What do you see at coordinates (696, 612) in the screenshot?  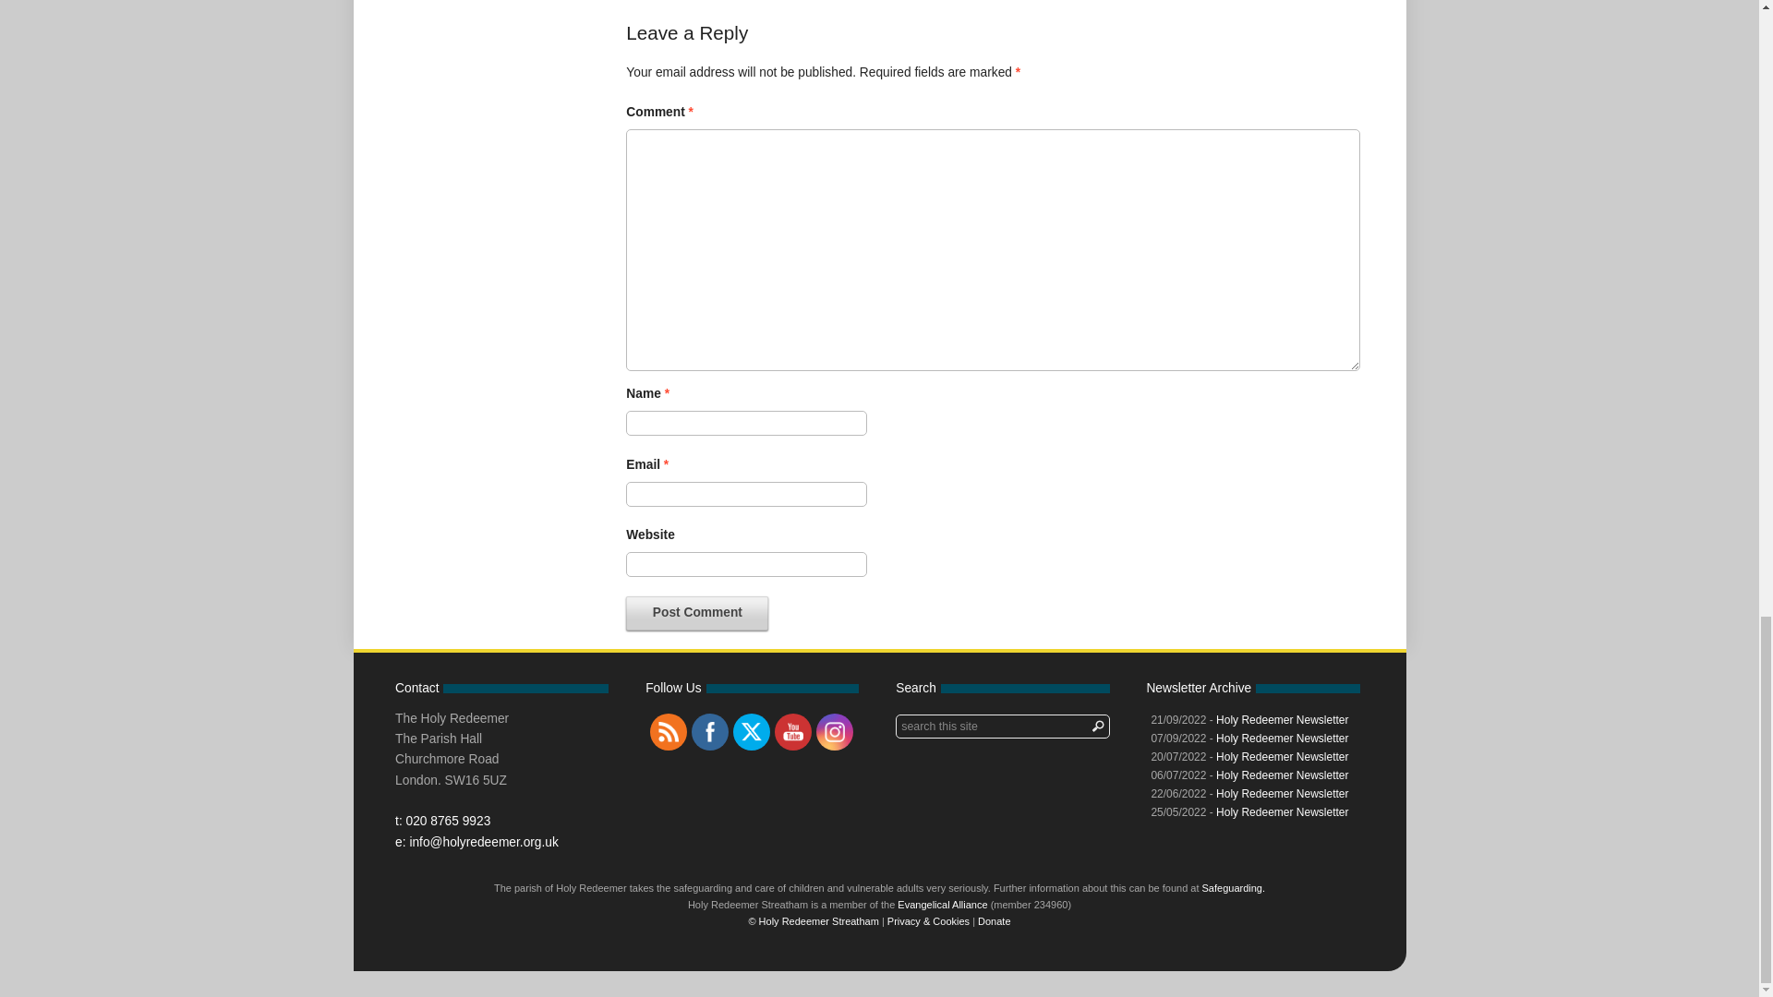 I see `Post Comment` at bounding box center [696, 612].